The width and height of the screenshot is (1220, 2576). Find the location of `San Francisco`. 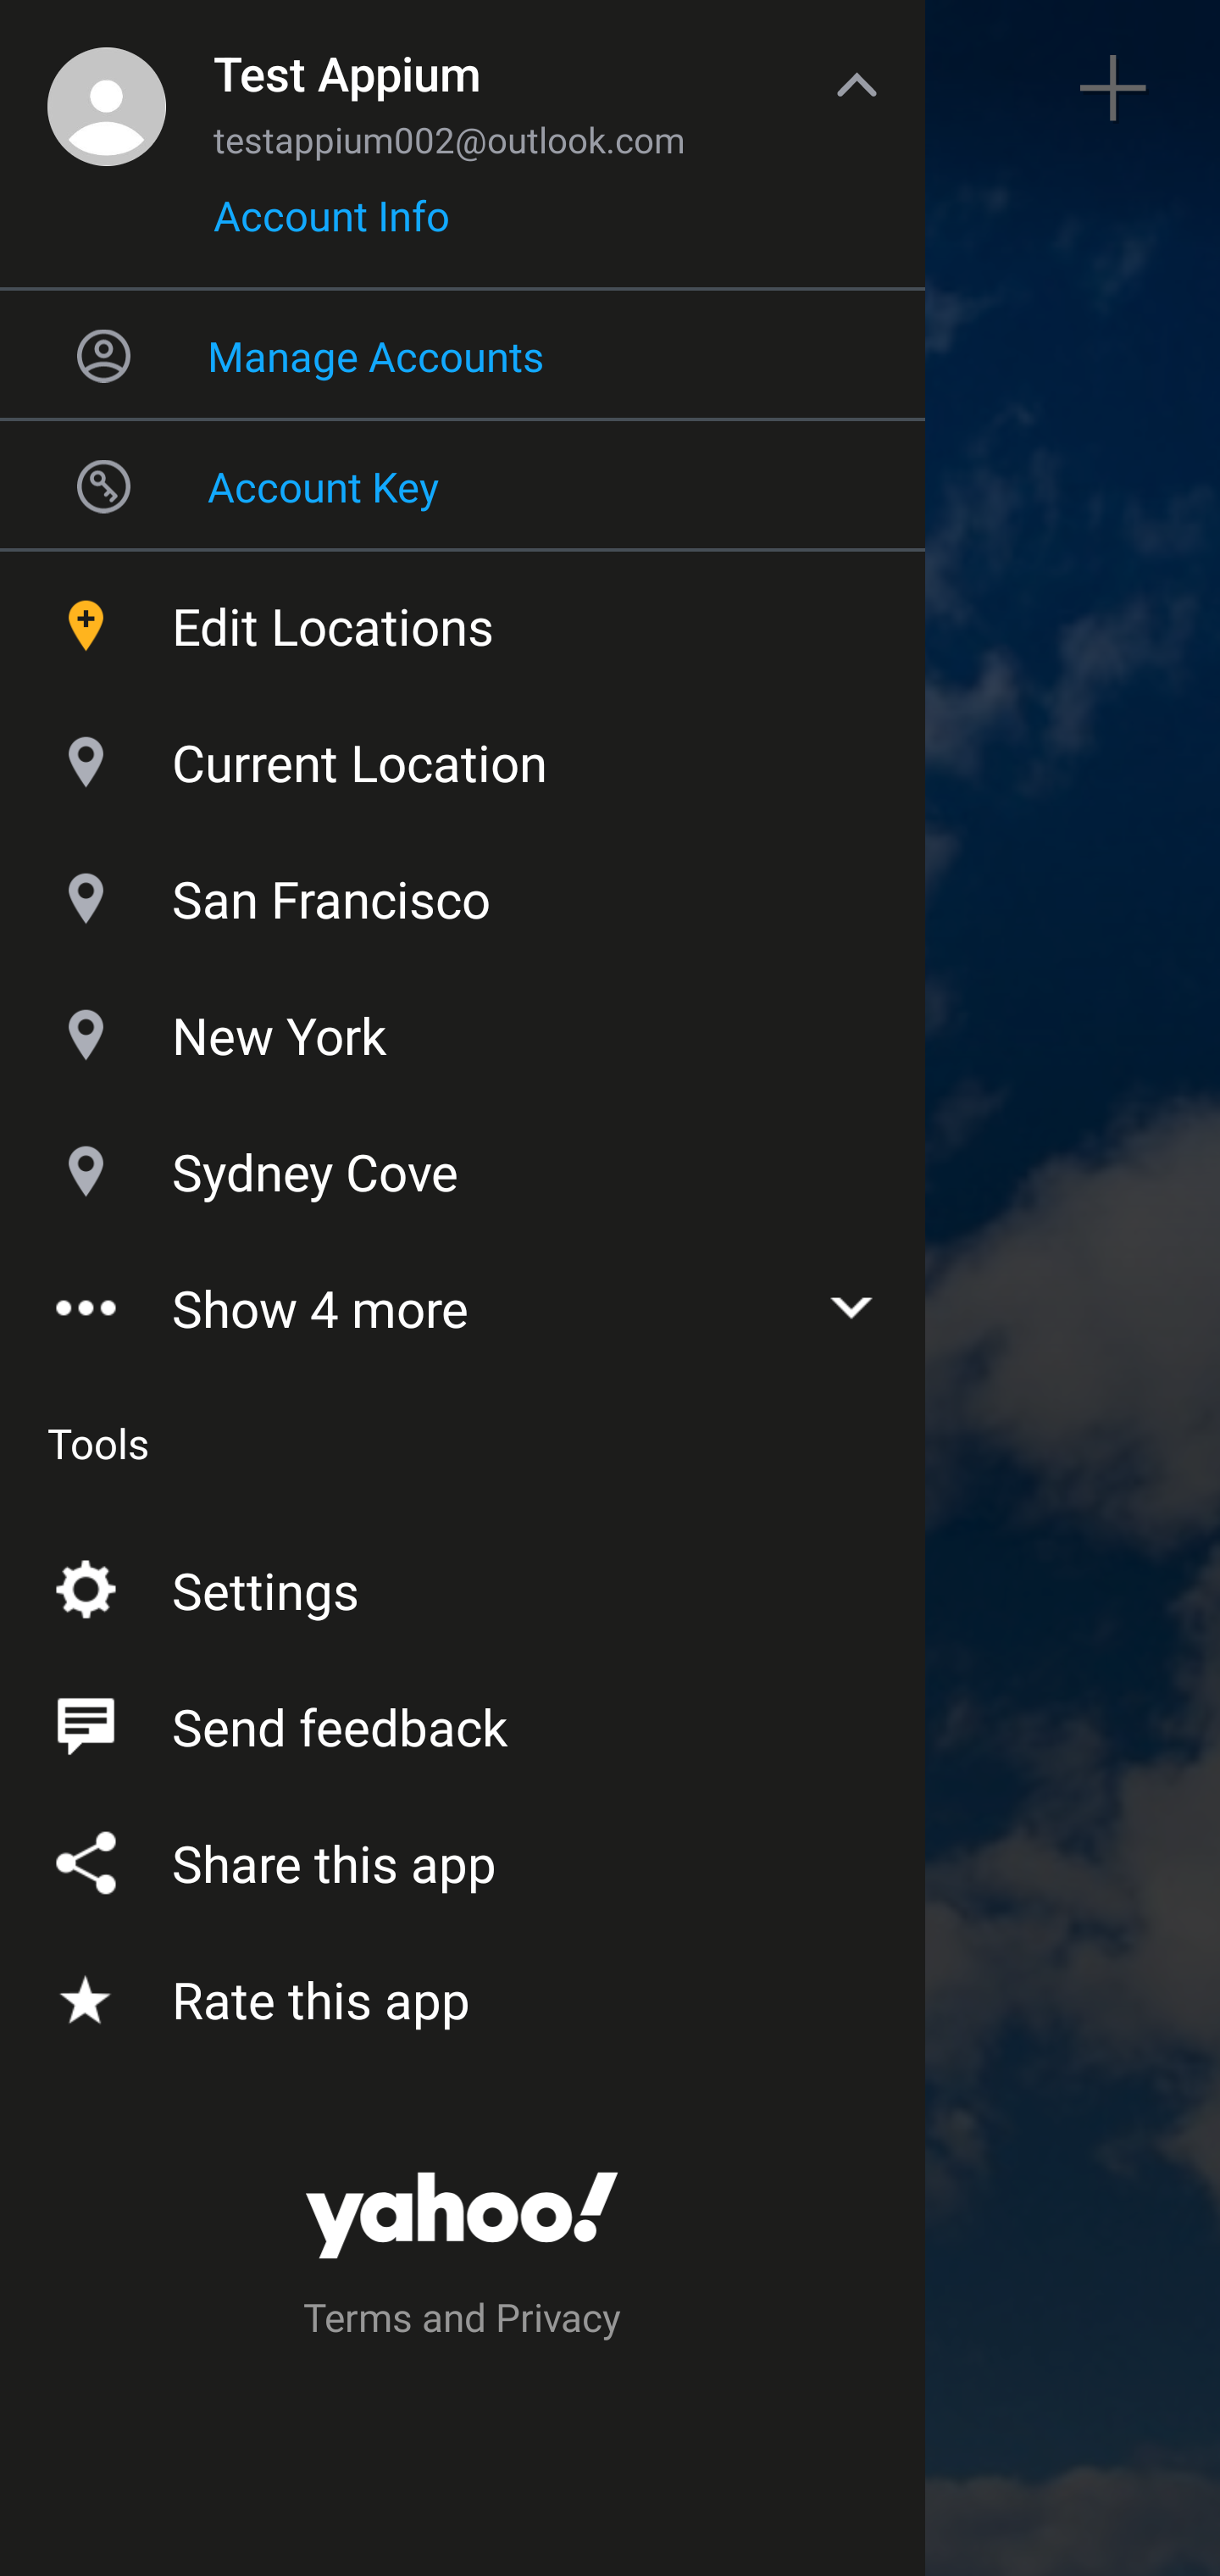

San Francisco is located at coordinates (463, 891).